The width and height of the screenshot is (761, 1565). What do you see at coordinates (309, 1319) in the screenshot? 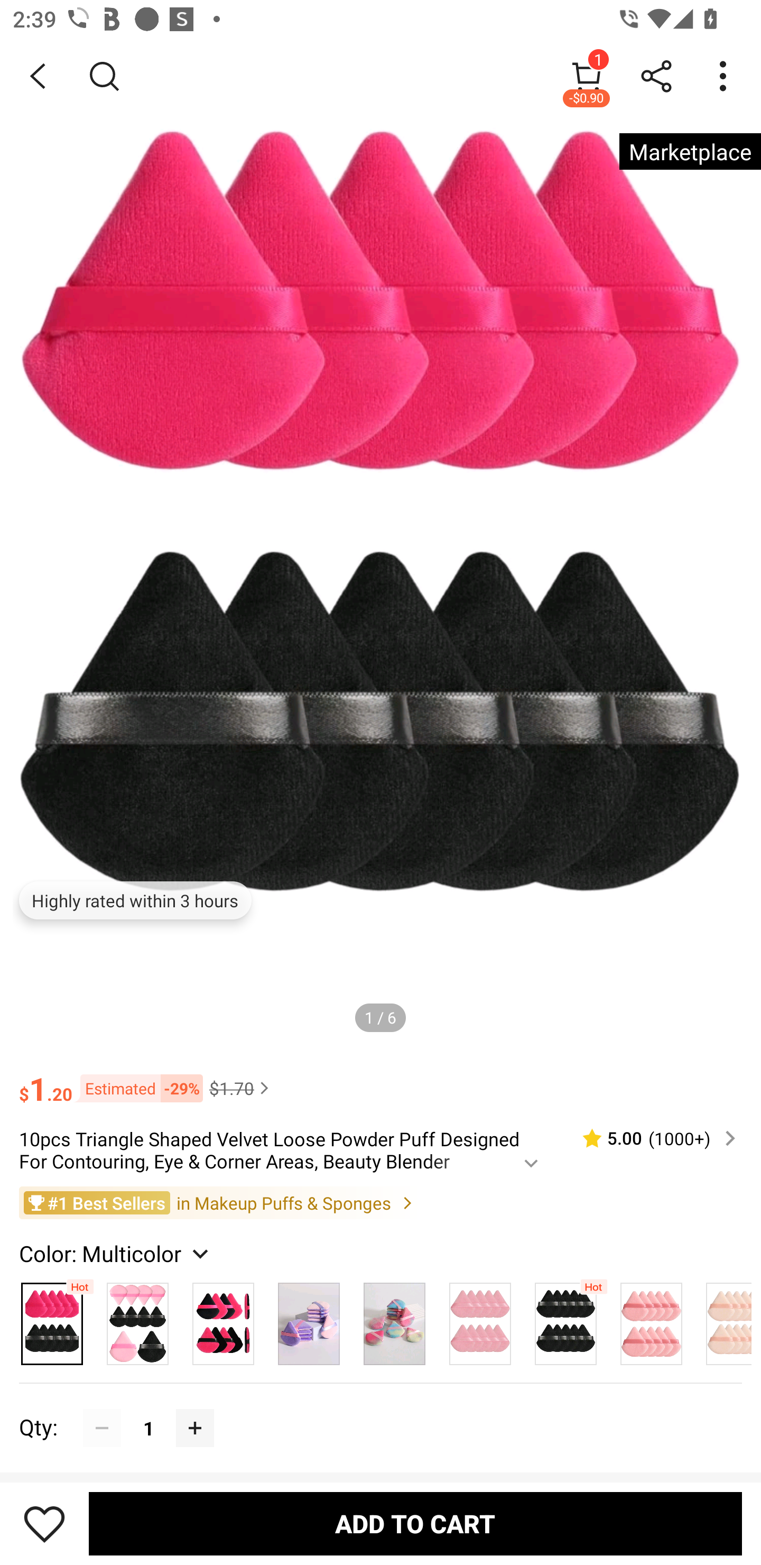
I see `Multicolor` at bounding box center [309, 1319].